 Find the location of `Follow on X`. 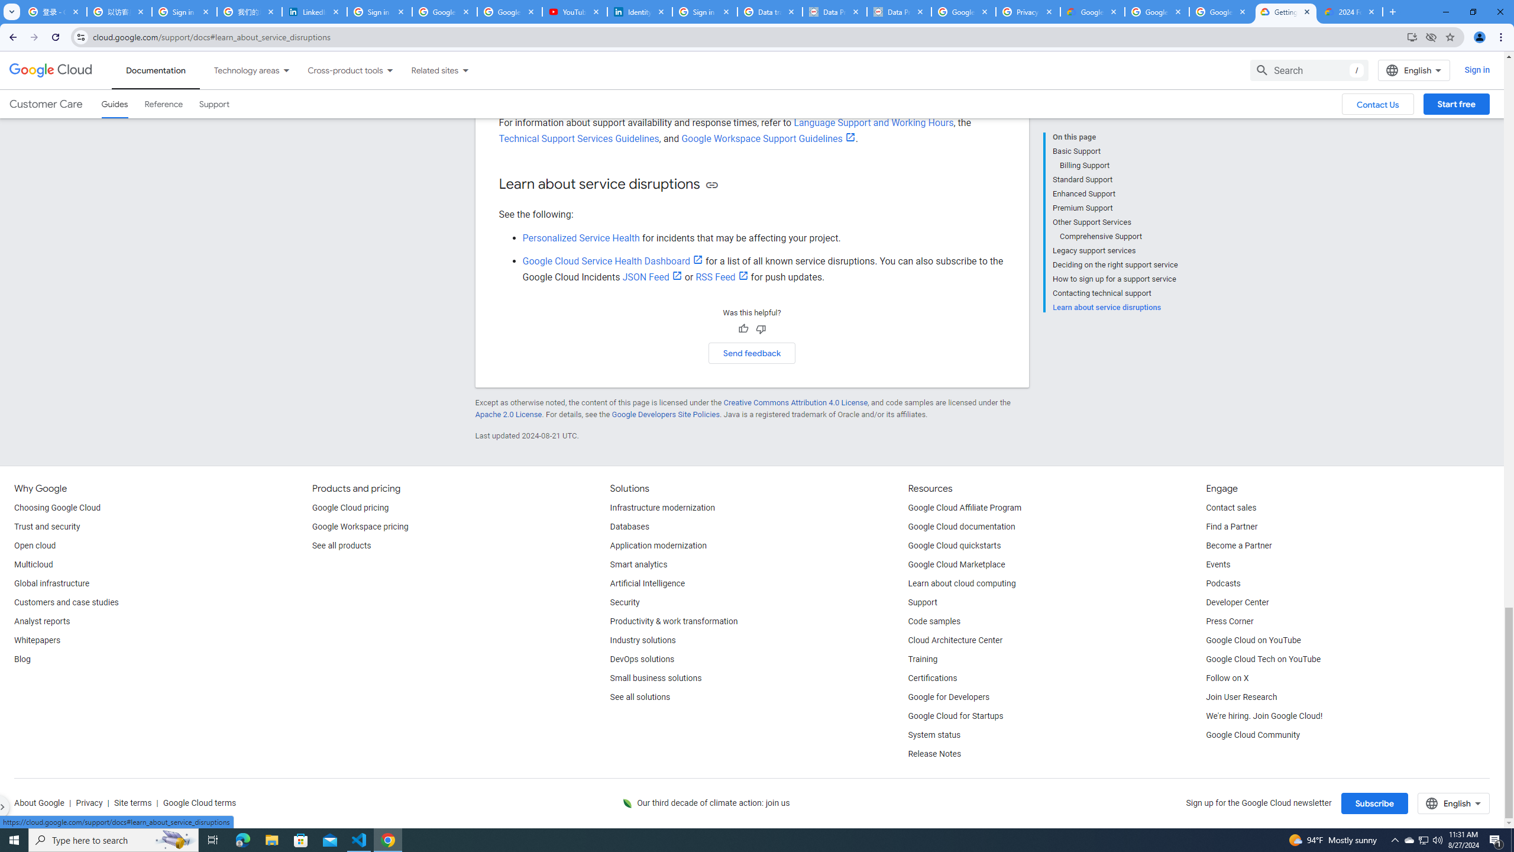

Follow on X is located at coordinates (1227, 678).